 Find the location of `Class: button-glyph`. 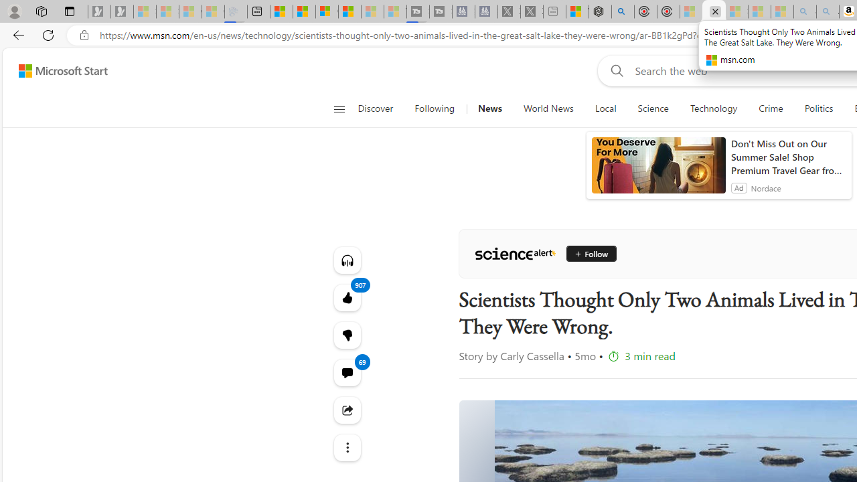

Class: button-glyph is located at coordinates (339, 108).